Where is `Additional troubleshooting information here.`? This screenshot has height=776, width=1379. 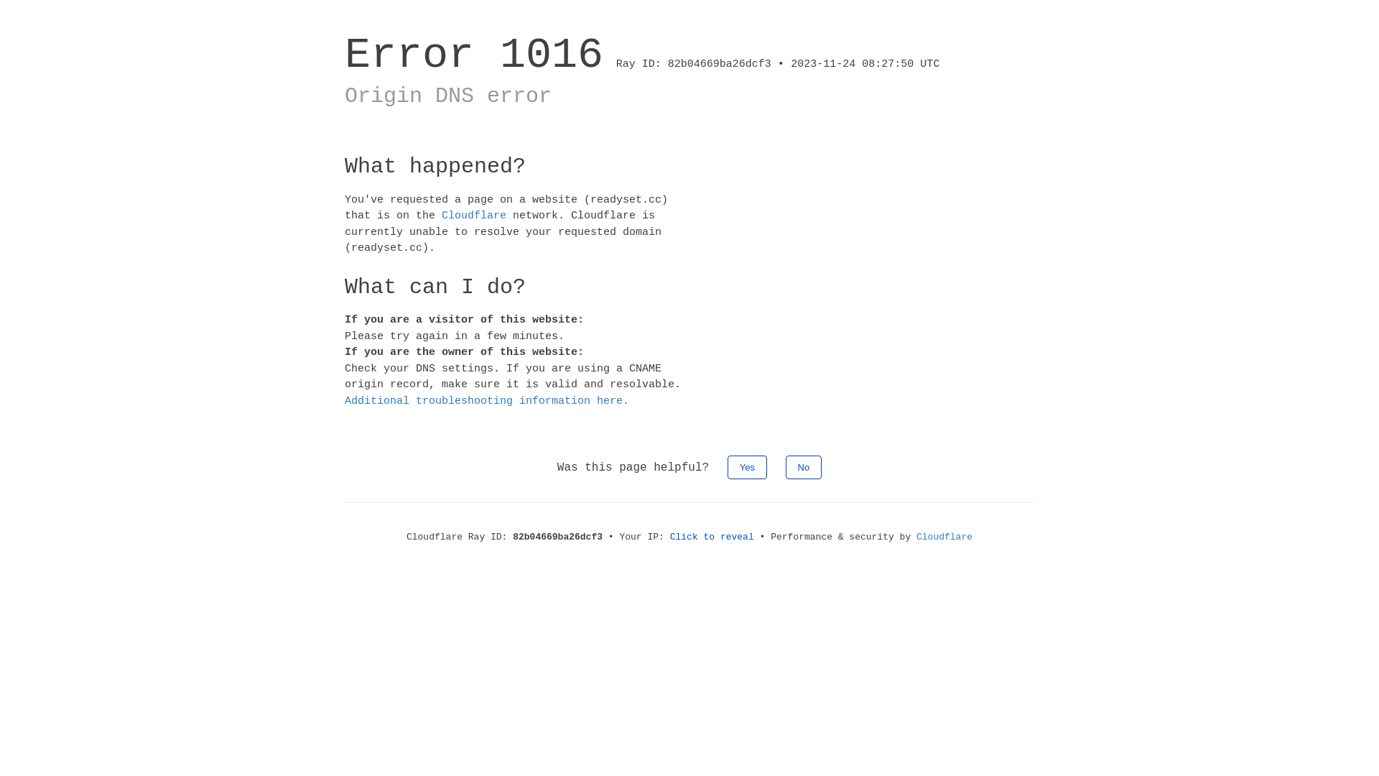 Additional troubleshooting information here. is located at coordinates (487, 401).